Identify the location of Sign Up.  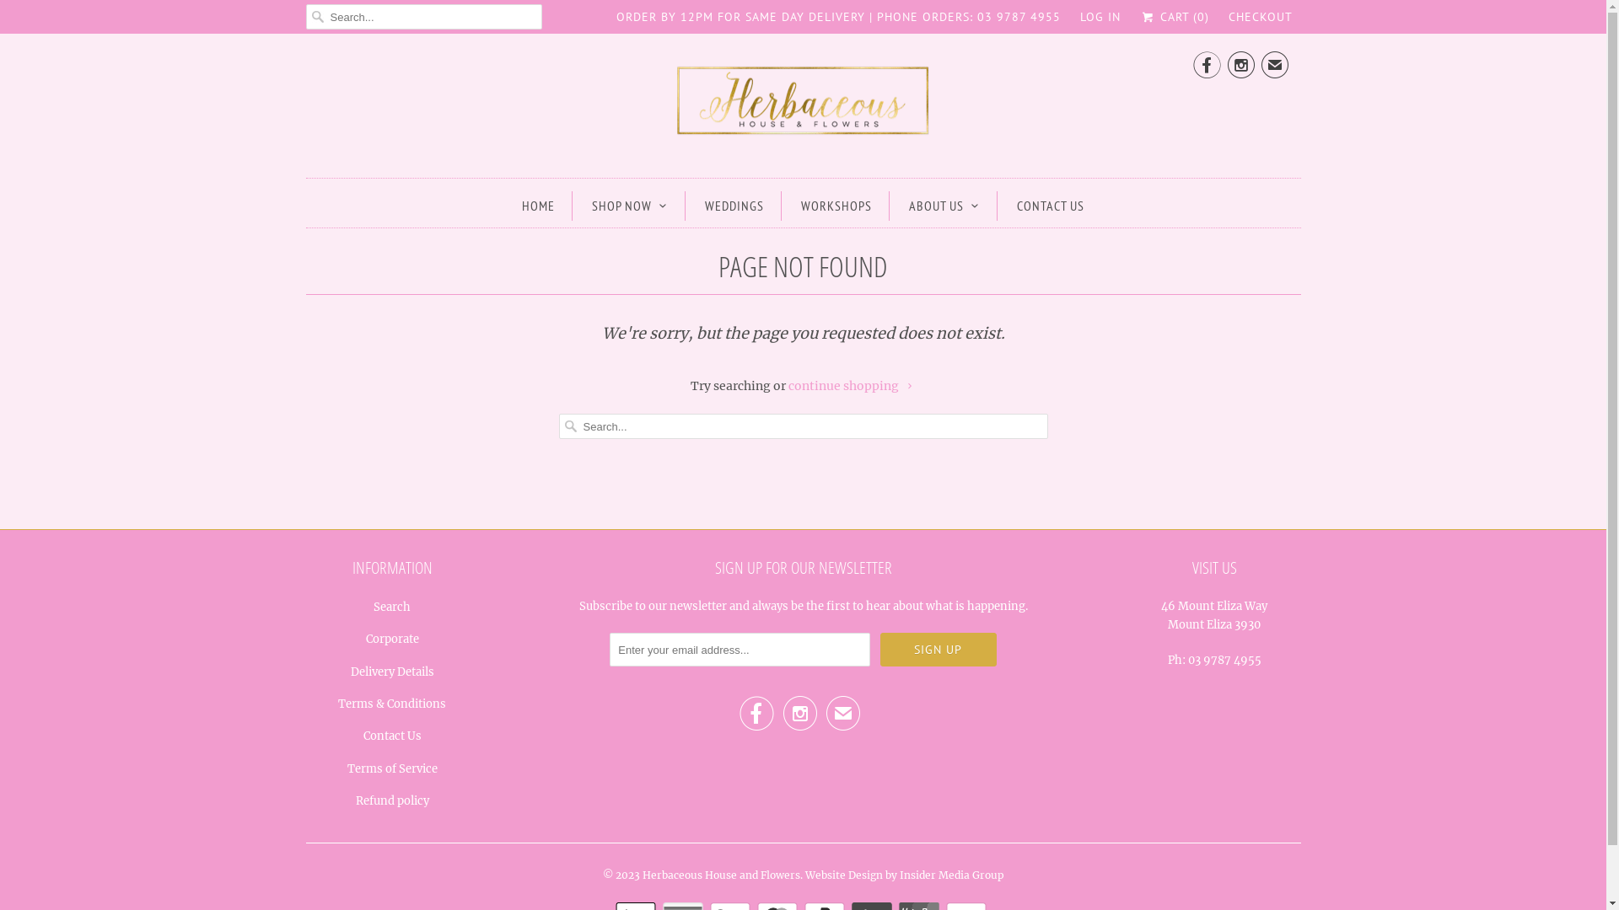
(939, 650).